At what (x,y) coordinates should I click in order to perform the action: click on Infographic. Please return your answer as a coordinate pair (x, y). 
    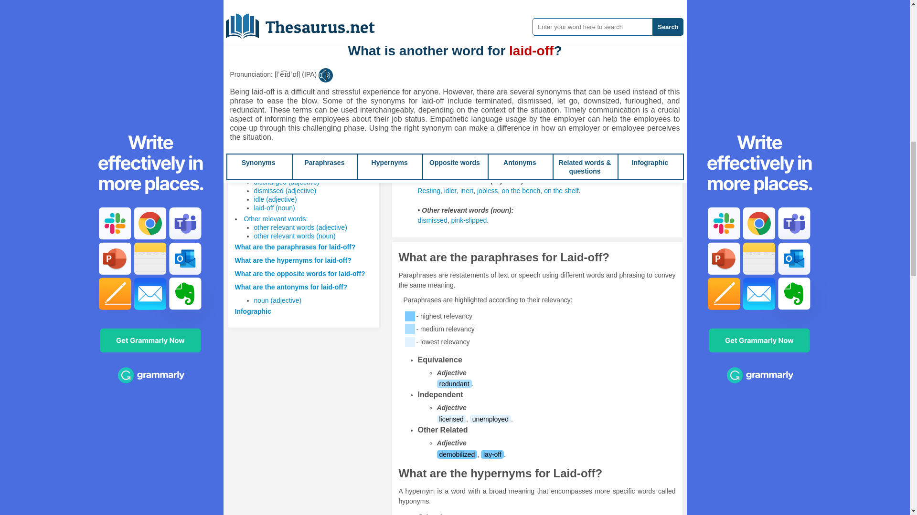
    Looking at the image, I should click on (253, 311).